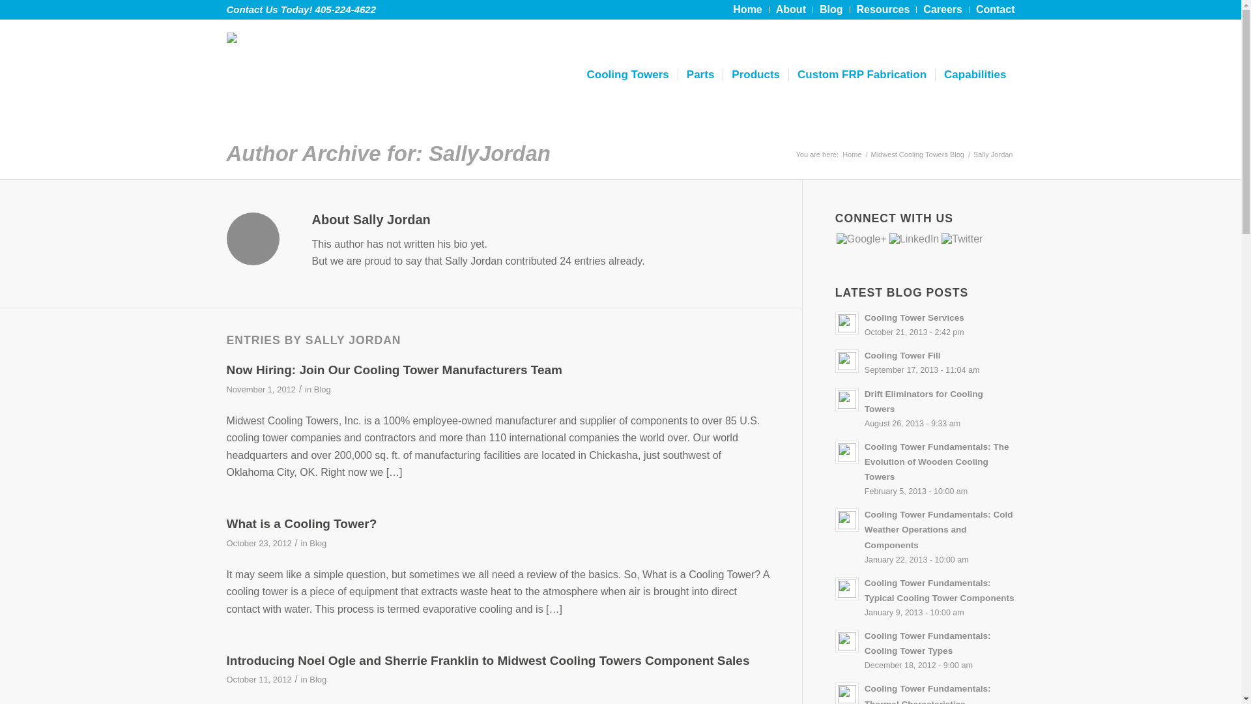 This screenshot has height=704, width=1251. Describe the element at coordinates (882, 10) in the screenshot. I see `Resources` at that location.